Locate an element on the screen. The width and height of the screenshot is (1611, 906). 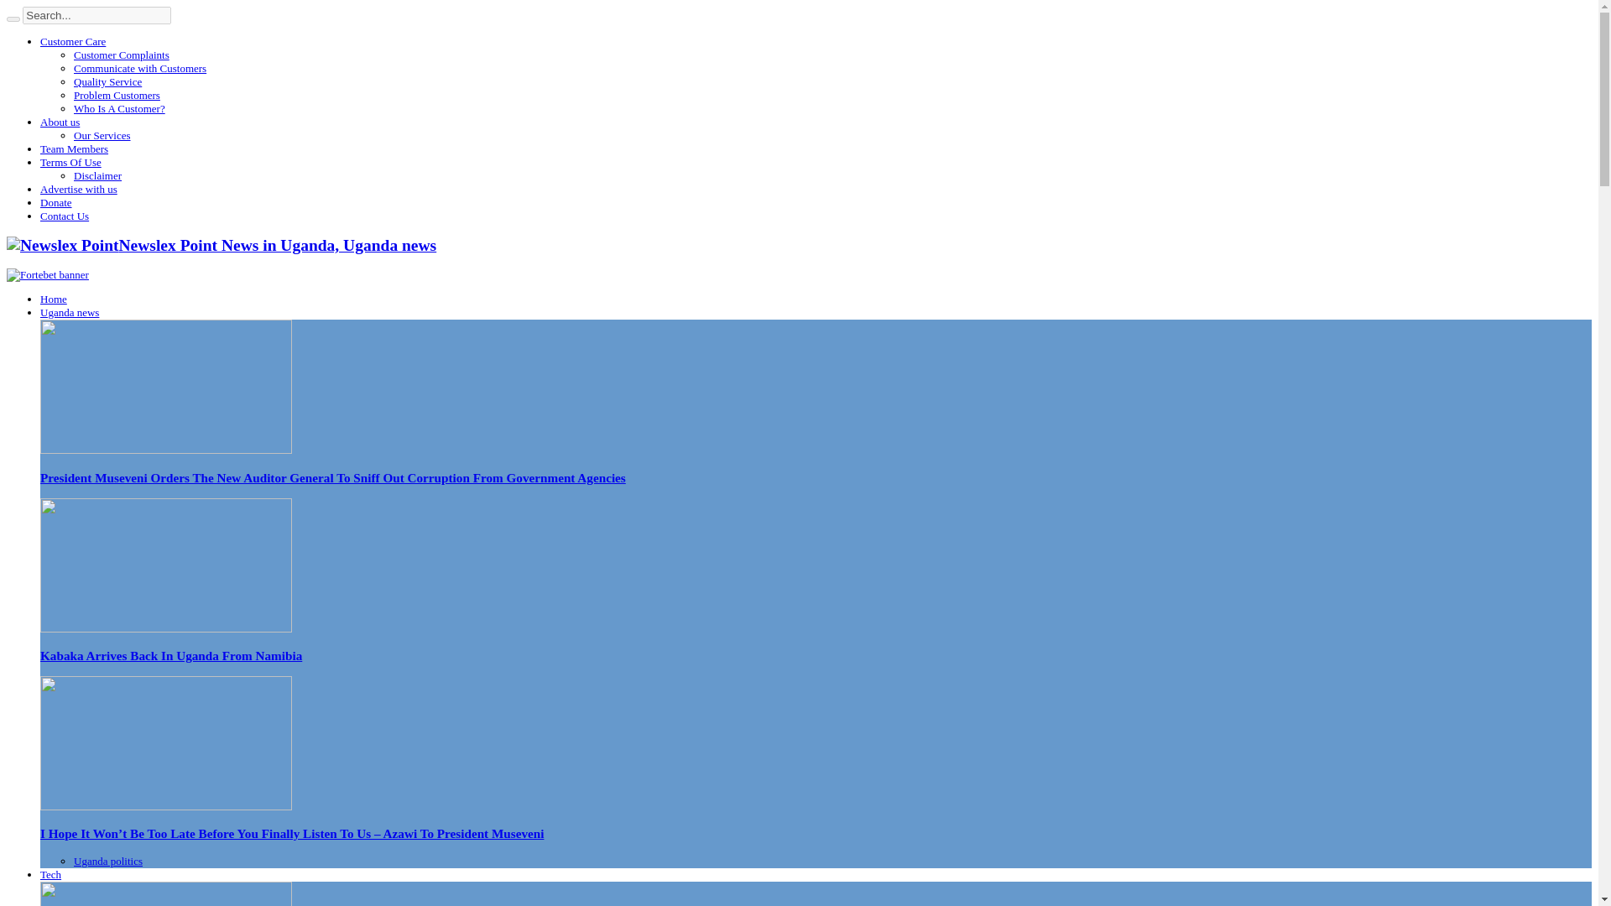
Communicate with Customers is located at coordinates (139, 68).